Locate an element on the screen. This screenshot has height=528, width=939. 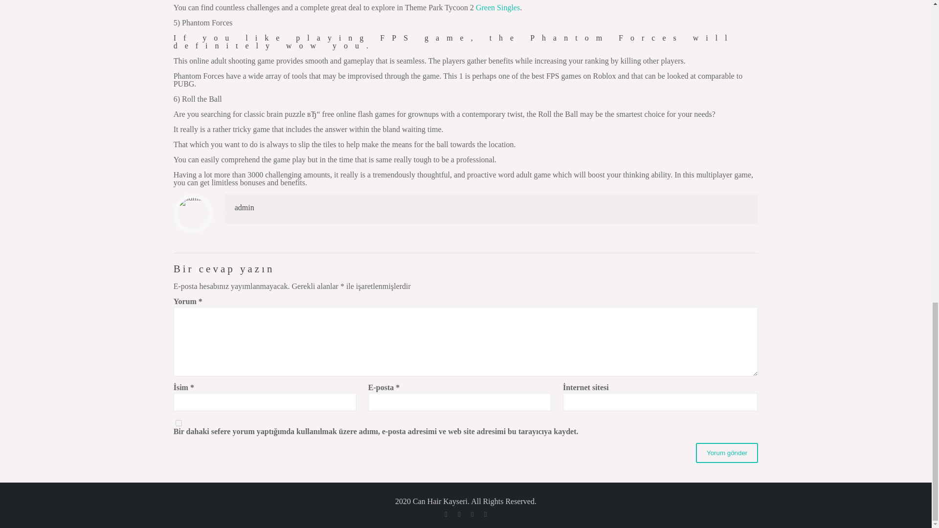
yes is located at coordinates (179, 422).